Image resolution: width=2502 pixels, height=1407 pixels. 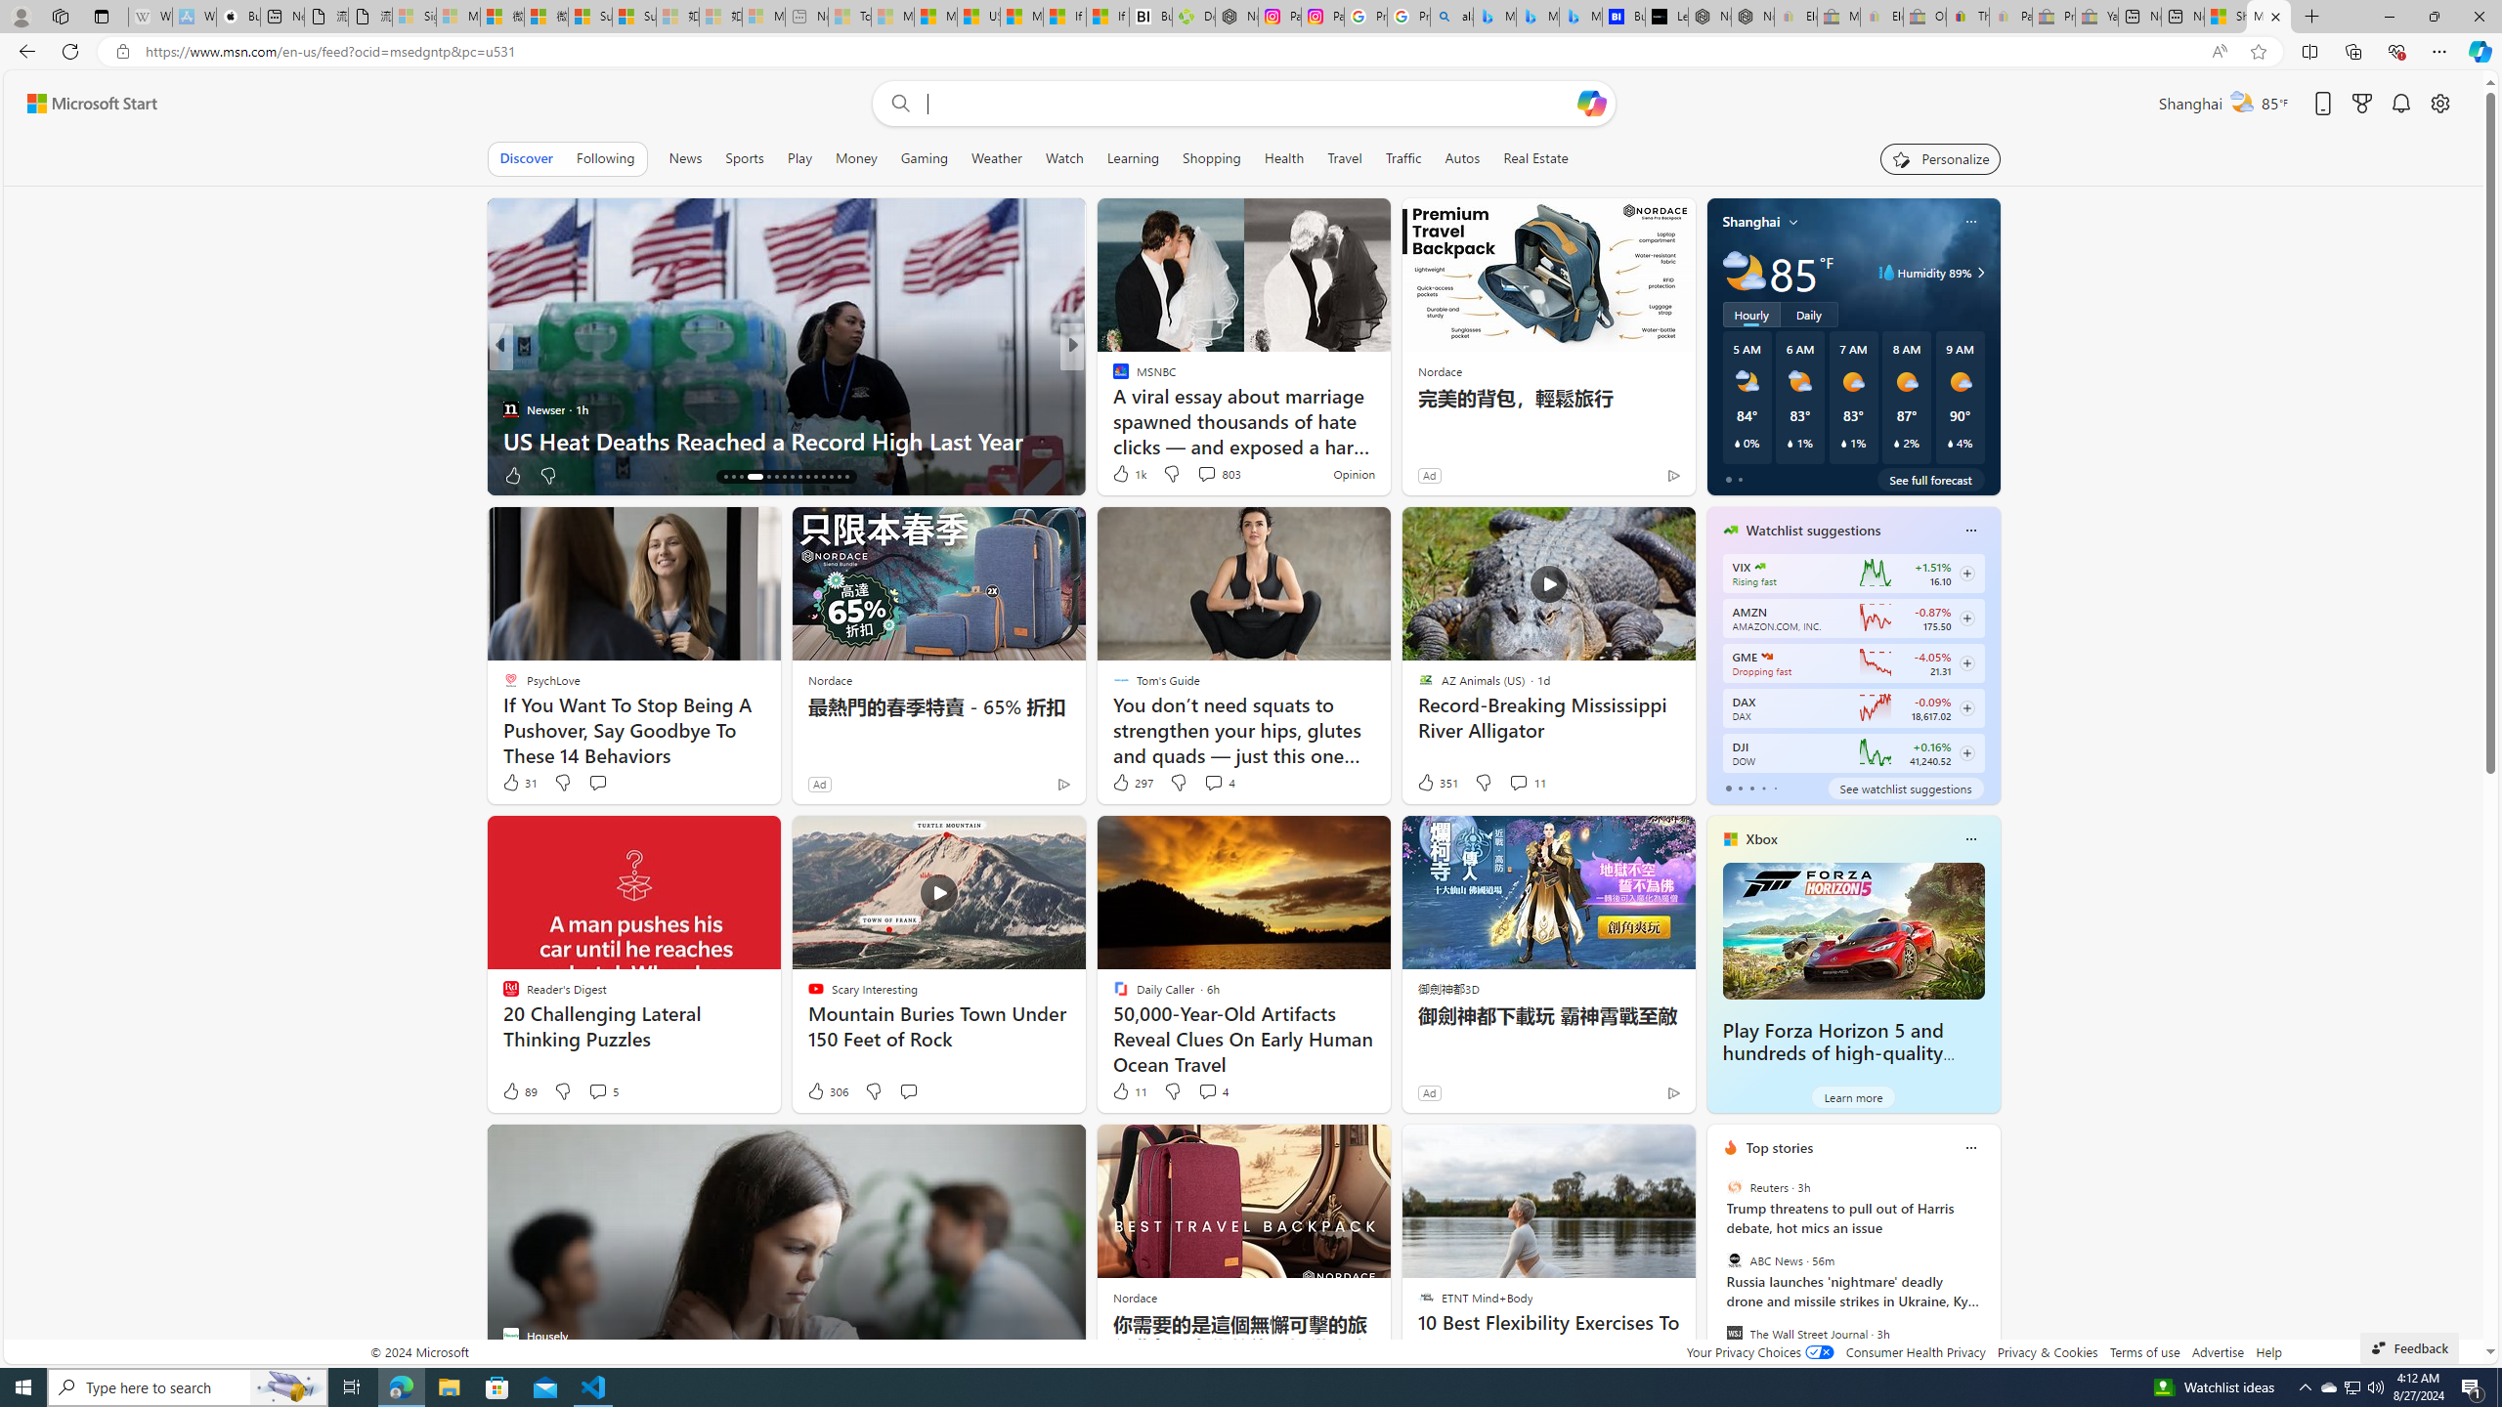 I want to click on MSNBC, so click(x=1111, y=408).